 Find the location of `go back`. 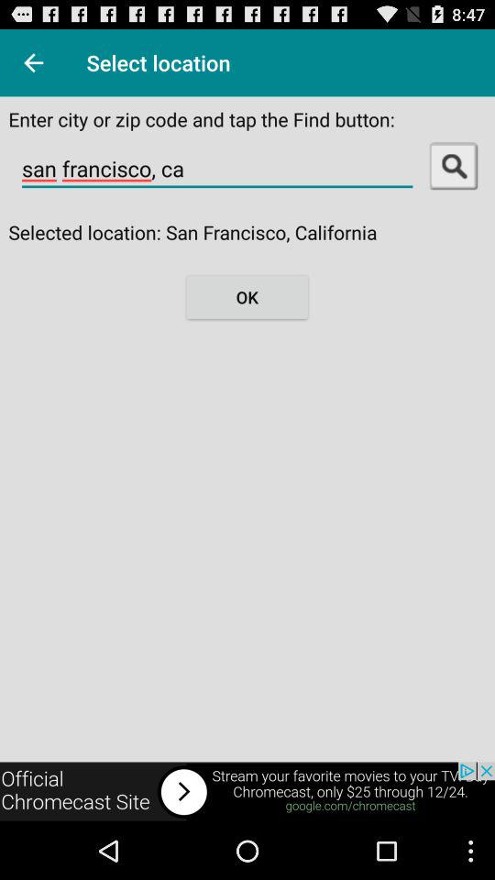

go back is located at coordinates (33, 62).